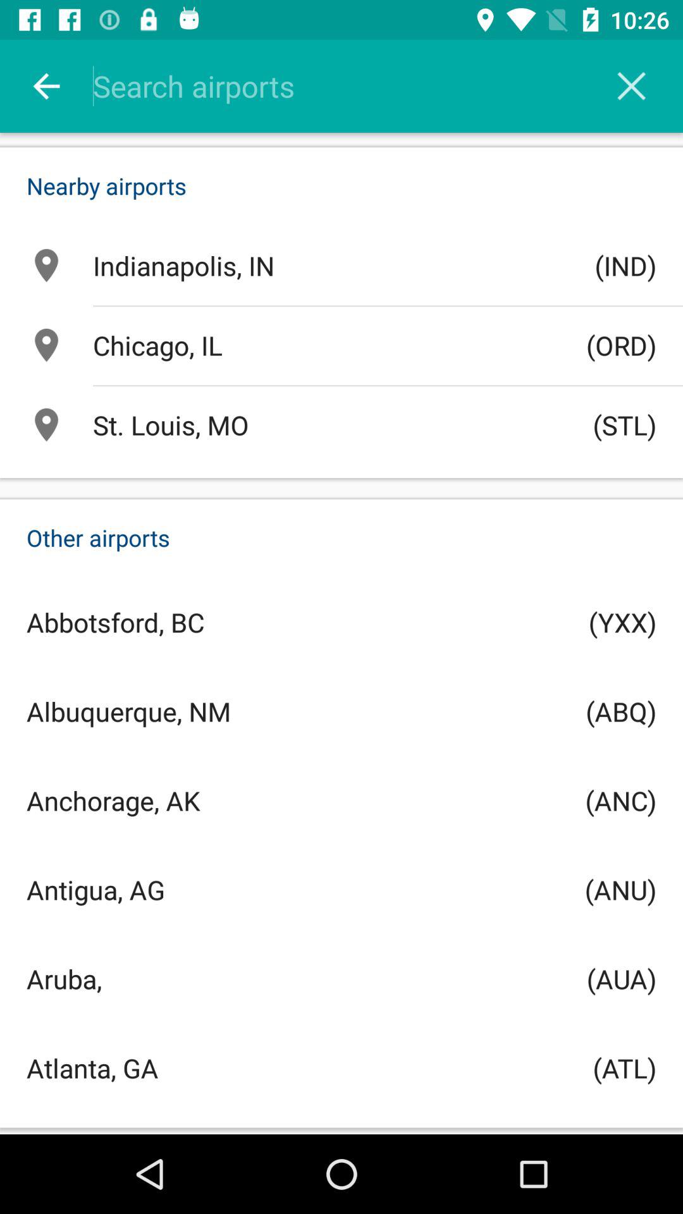 This screenshot has height=1214, width=683. I want to click on enter search text, so click(358, 86).